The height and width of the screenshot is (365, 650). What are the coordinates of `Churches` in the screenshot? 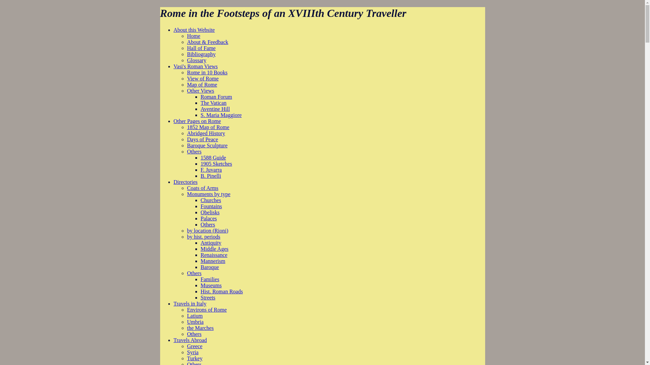 It's located at (211, 200).